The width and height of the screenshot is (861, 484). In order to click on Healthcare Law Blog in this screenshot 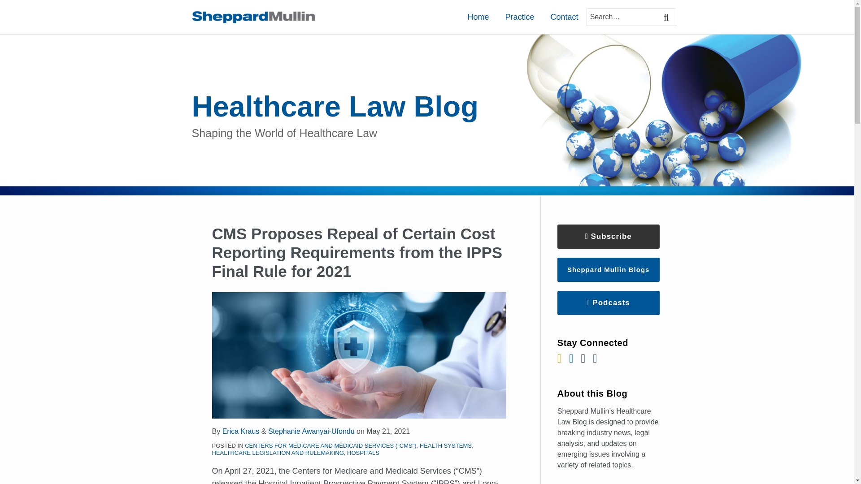, I will do `click(335, 106)`.